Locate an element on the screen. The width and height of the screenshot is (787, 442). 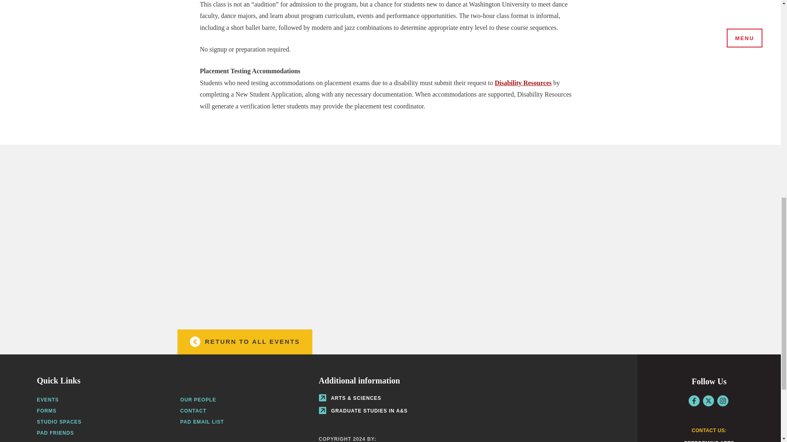
PAD FRIENDS is located at coordinates (55, 433).